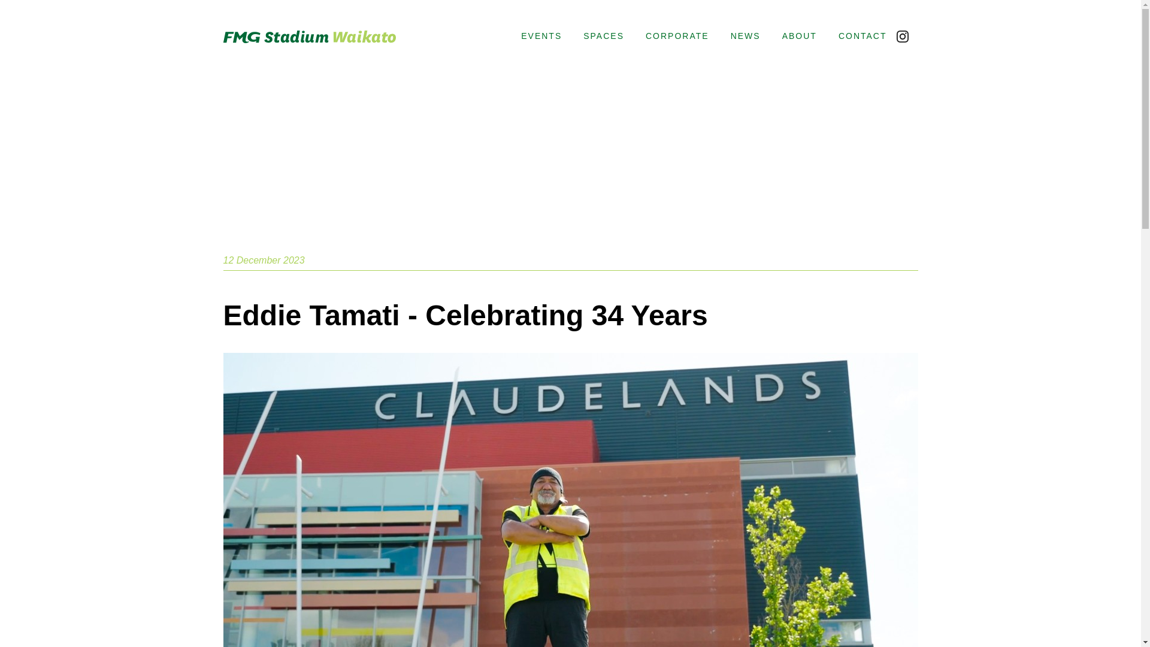 This screenshot has height=647, width=1150. I want to click on ABOUT, so click(800, 36).